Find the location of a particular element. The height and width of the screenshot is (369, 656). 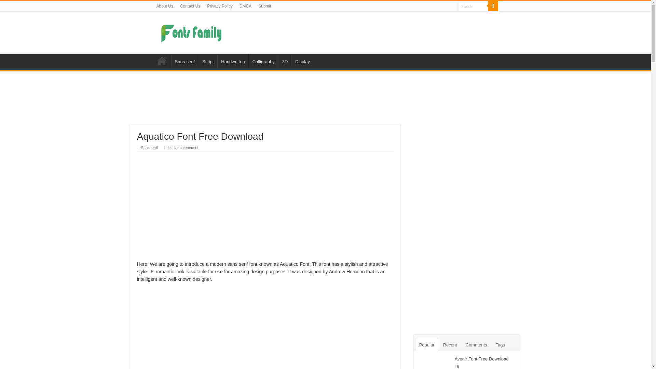

Calligraphy is located at coordinates (263, 60).